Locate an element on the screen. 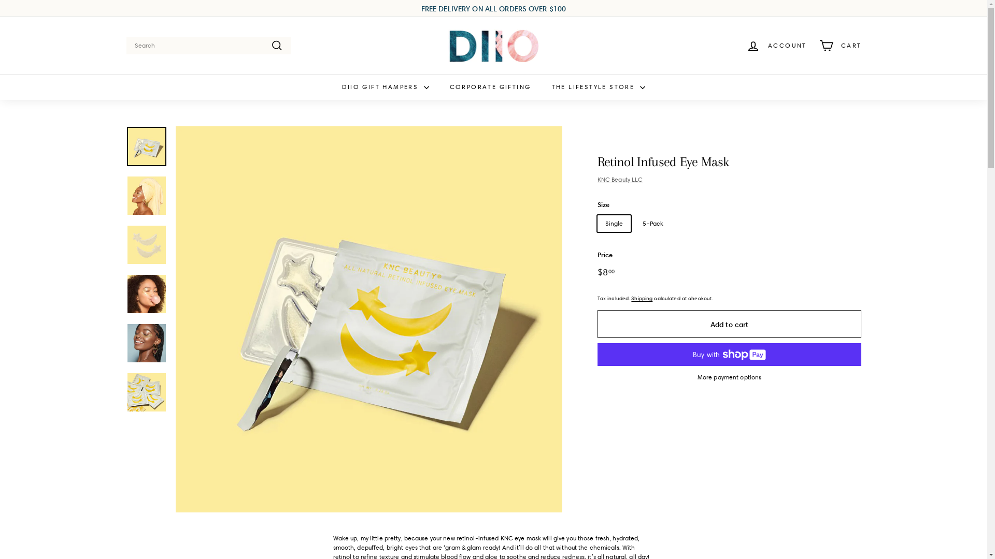  Add to cart is located at coordinates (730, 324).